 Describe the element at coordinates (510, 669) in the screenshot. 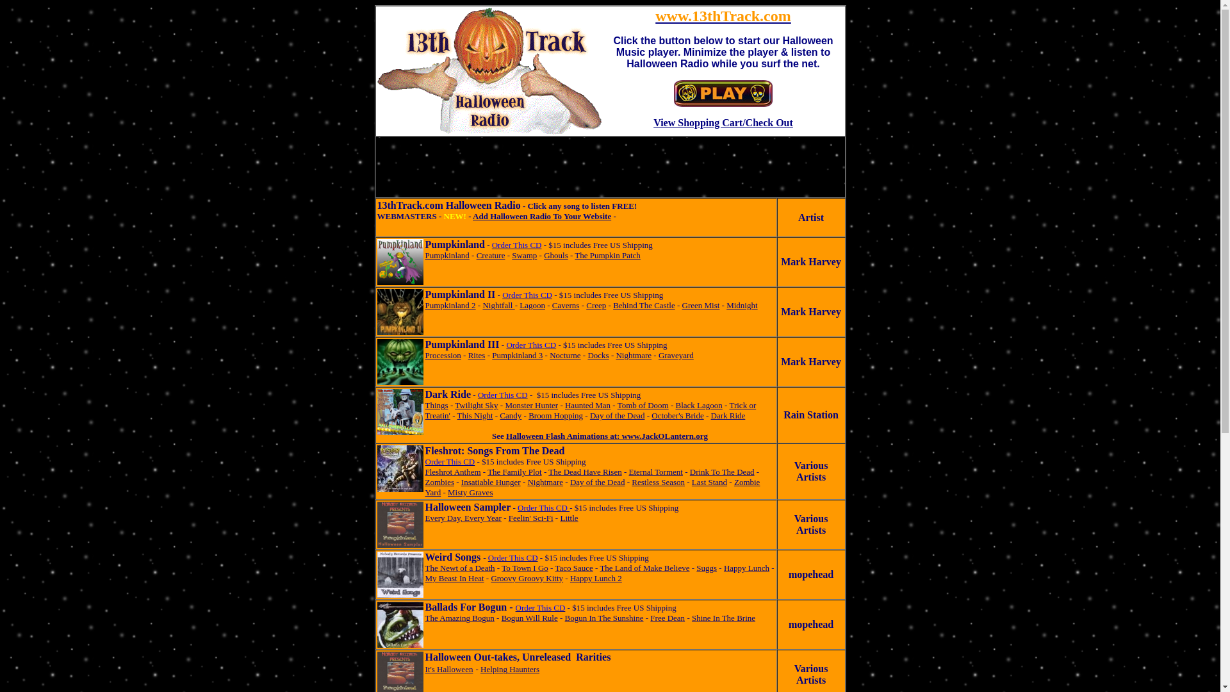

I see `Helping Haunters` at that location.